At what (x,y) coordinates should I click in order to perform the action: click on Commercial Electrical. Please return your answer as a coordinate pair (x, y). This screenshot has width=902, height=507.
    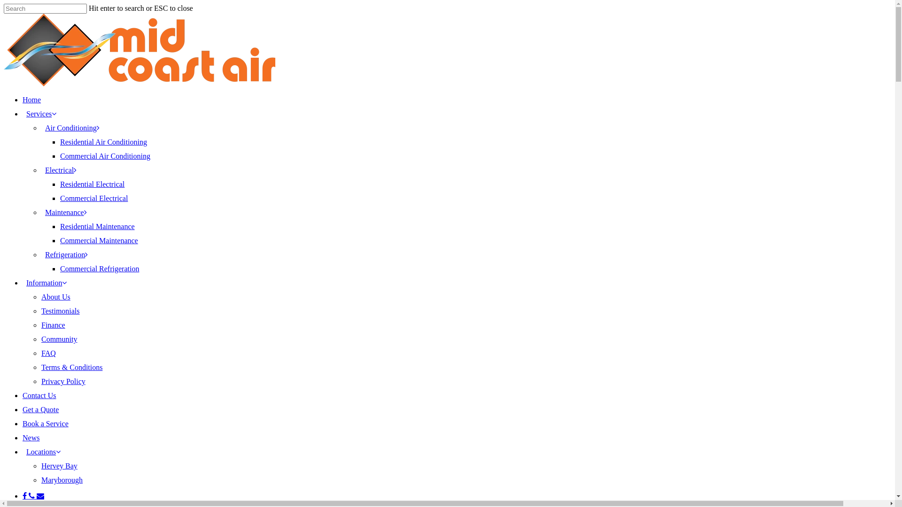
    Looking at the image, I should click on (94, 198).